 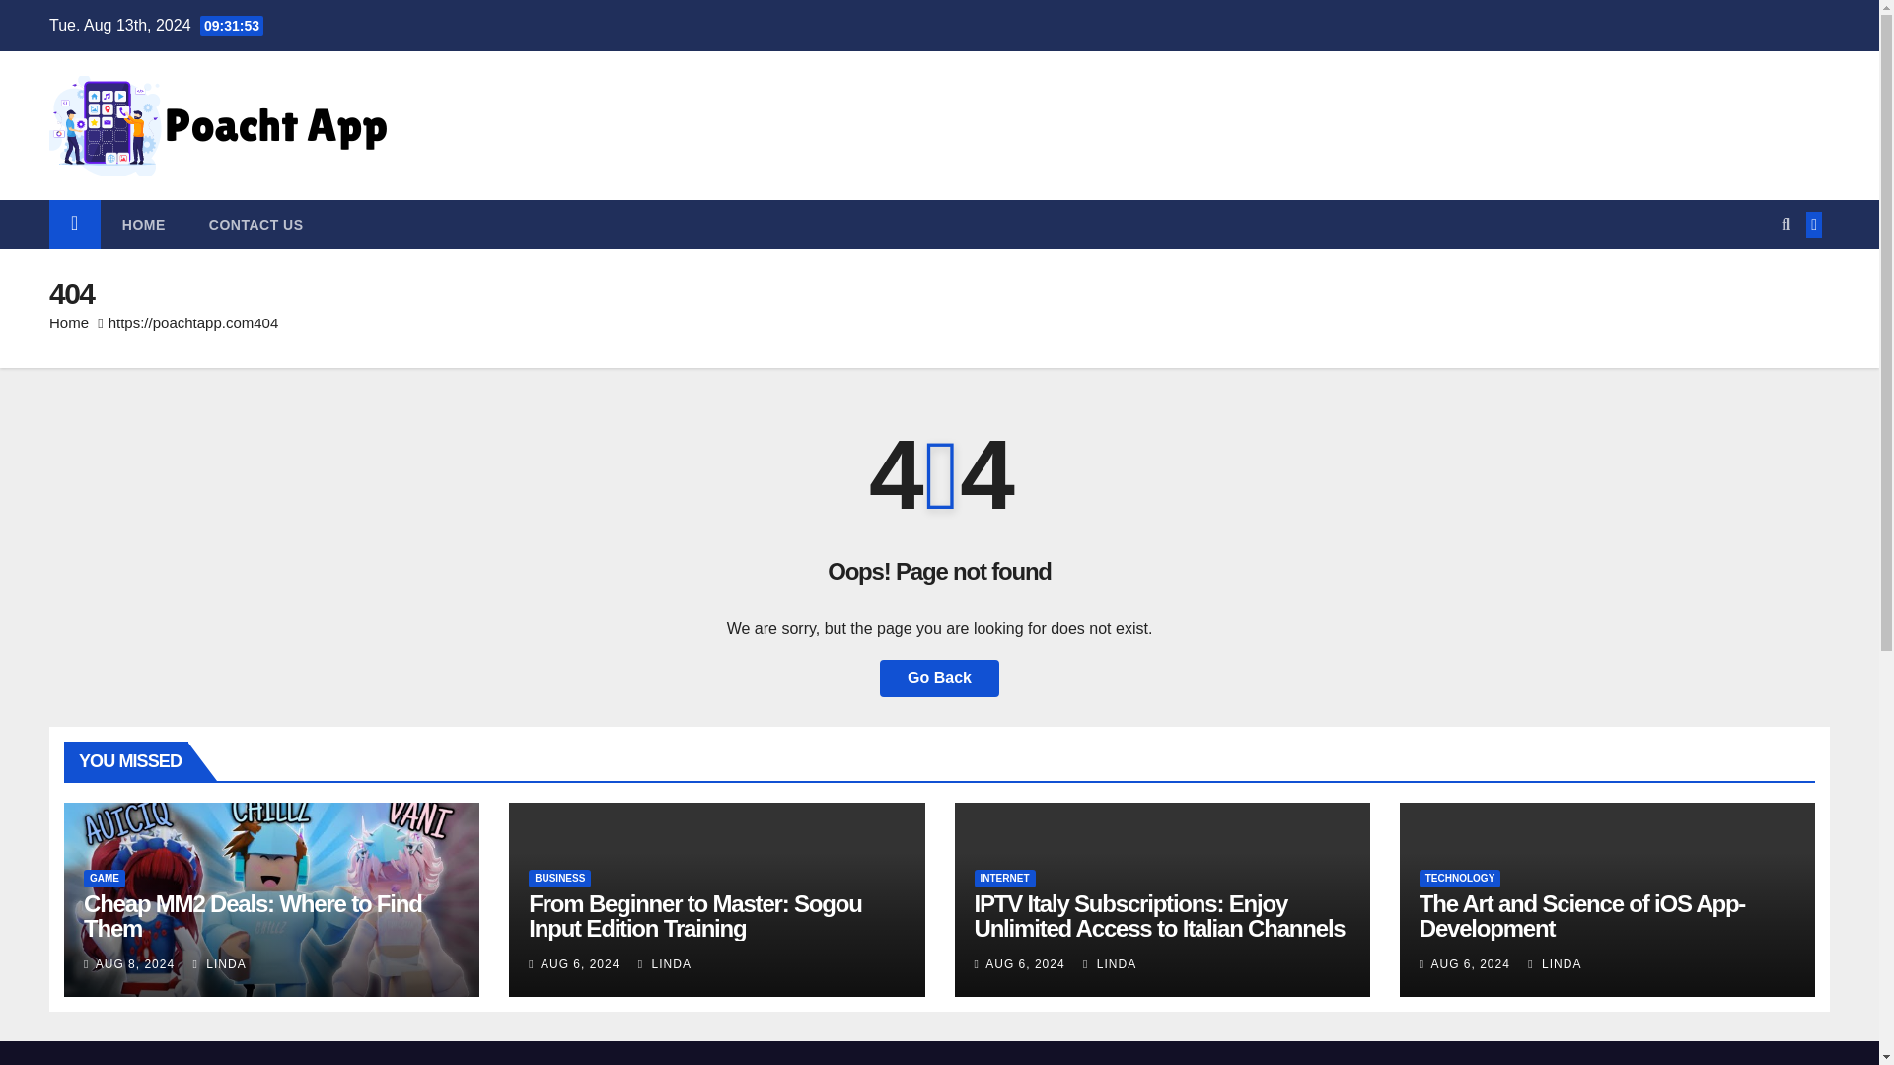 I want to click on TECHNOLOGY, so click(x=1460, y=878).